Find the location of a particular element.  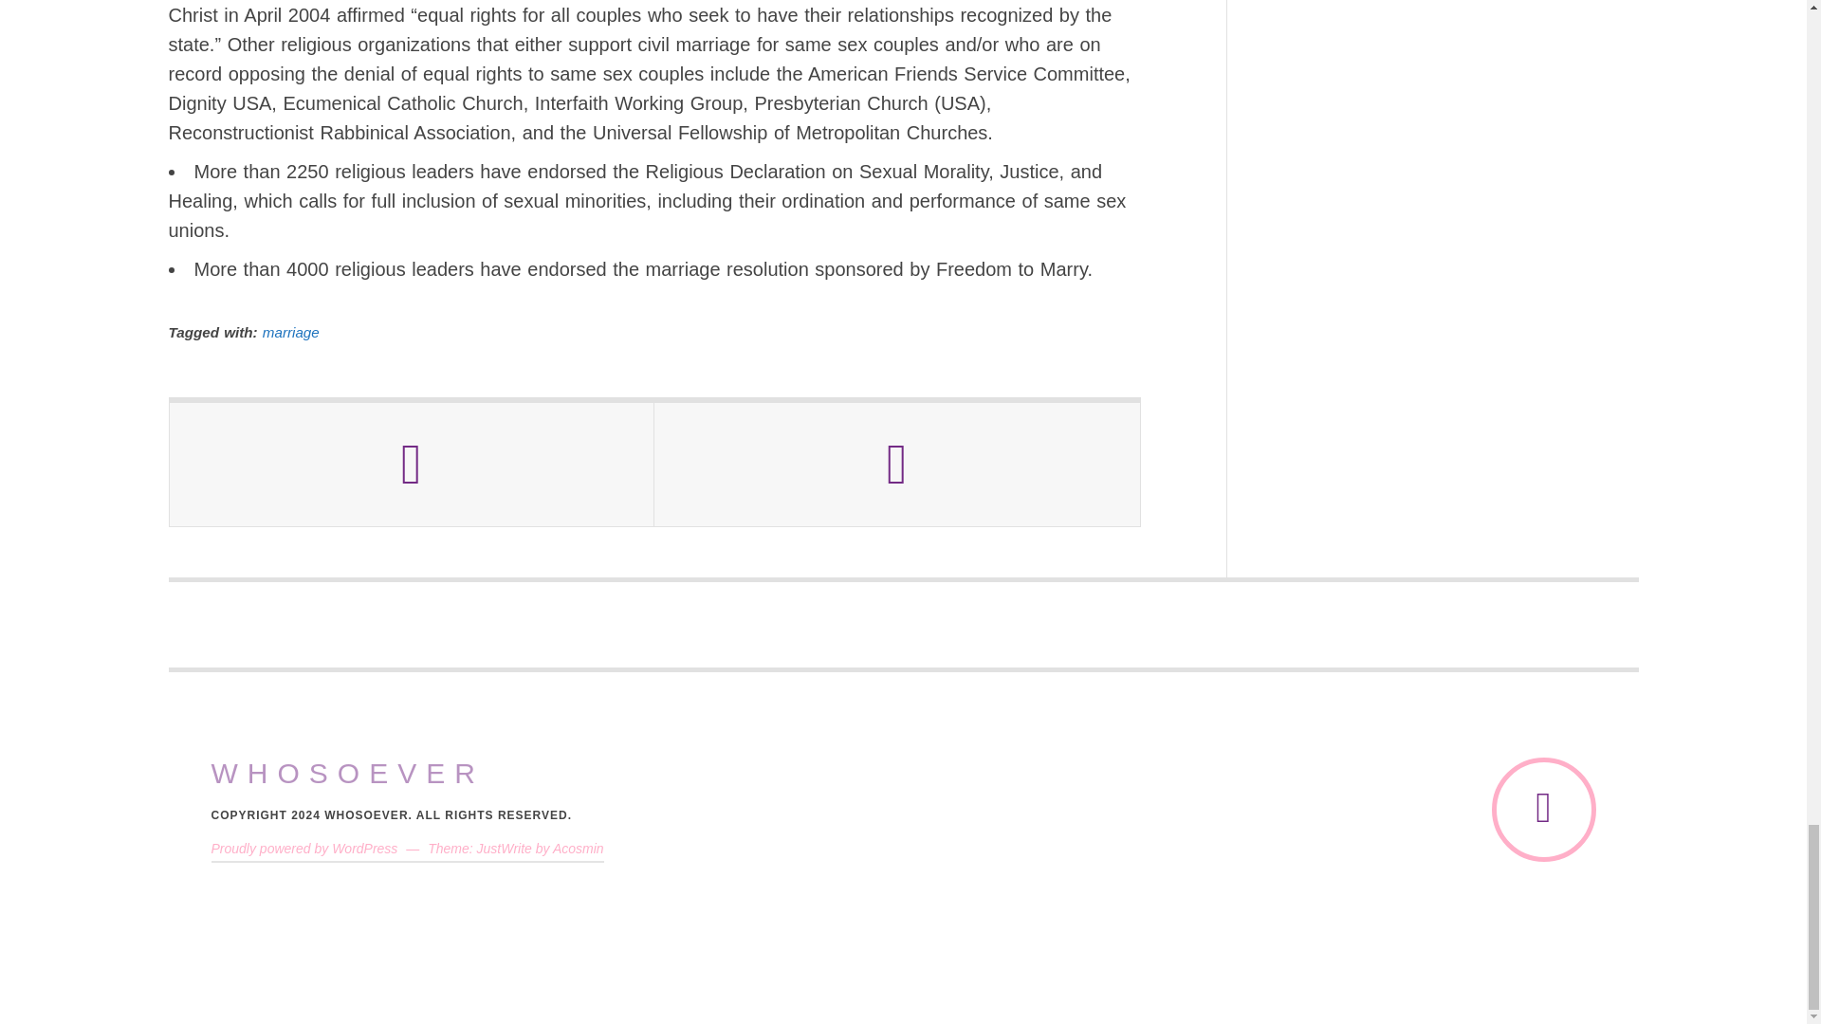

WHOSOEVER is located at coordinates (347, 774).